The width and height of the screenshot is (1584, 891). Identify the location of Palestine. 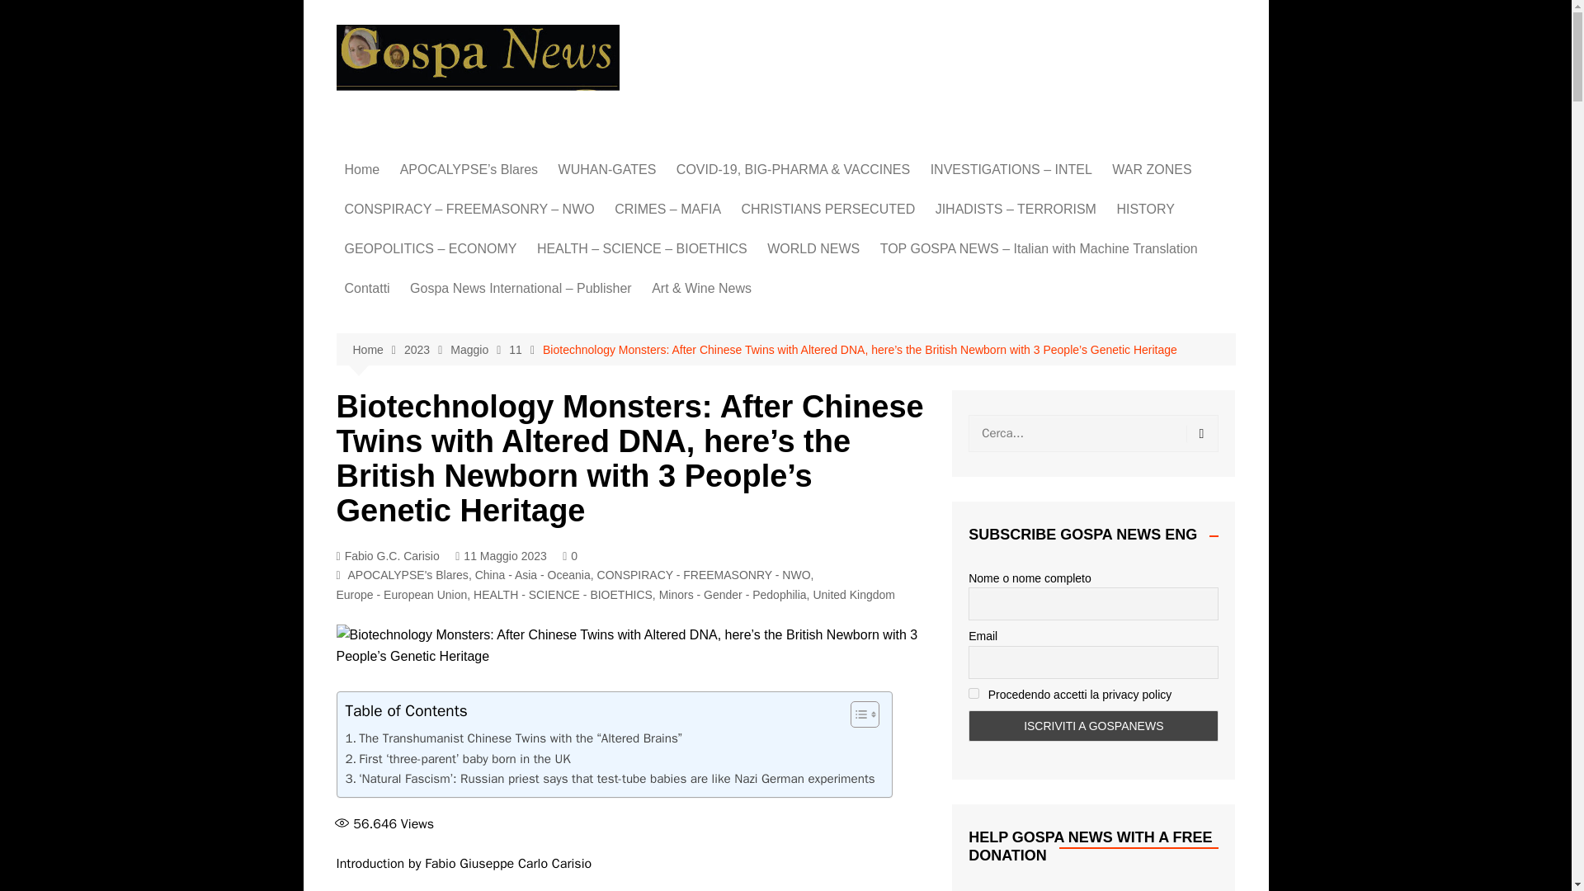
(1195, 257).